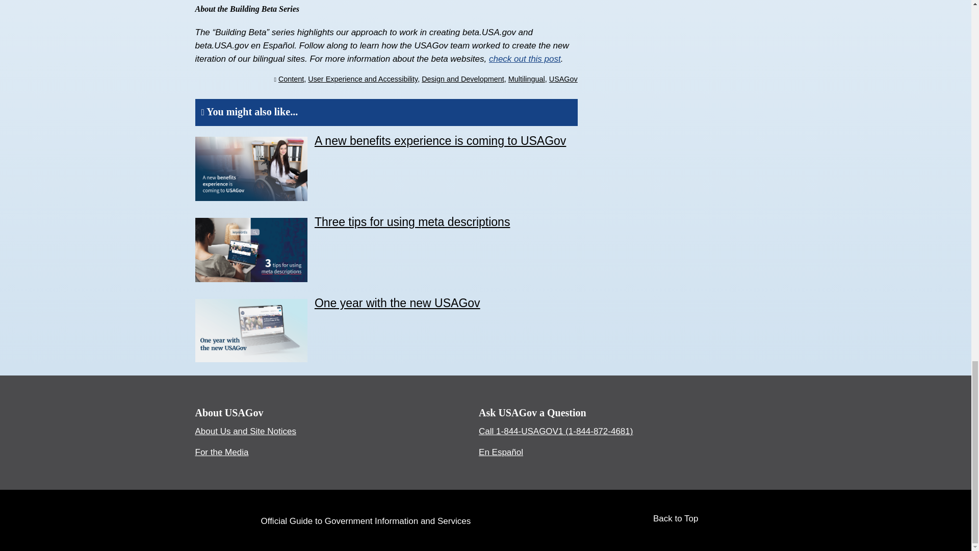  I want to click on Design and Development, so click(463, 79).